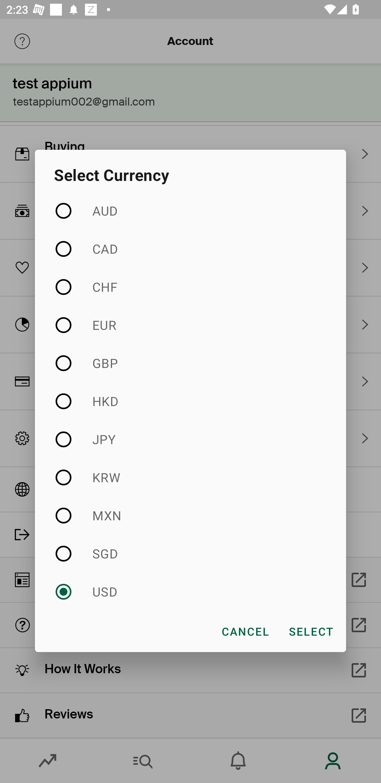  I want to click on GBP, so click(190, 363).